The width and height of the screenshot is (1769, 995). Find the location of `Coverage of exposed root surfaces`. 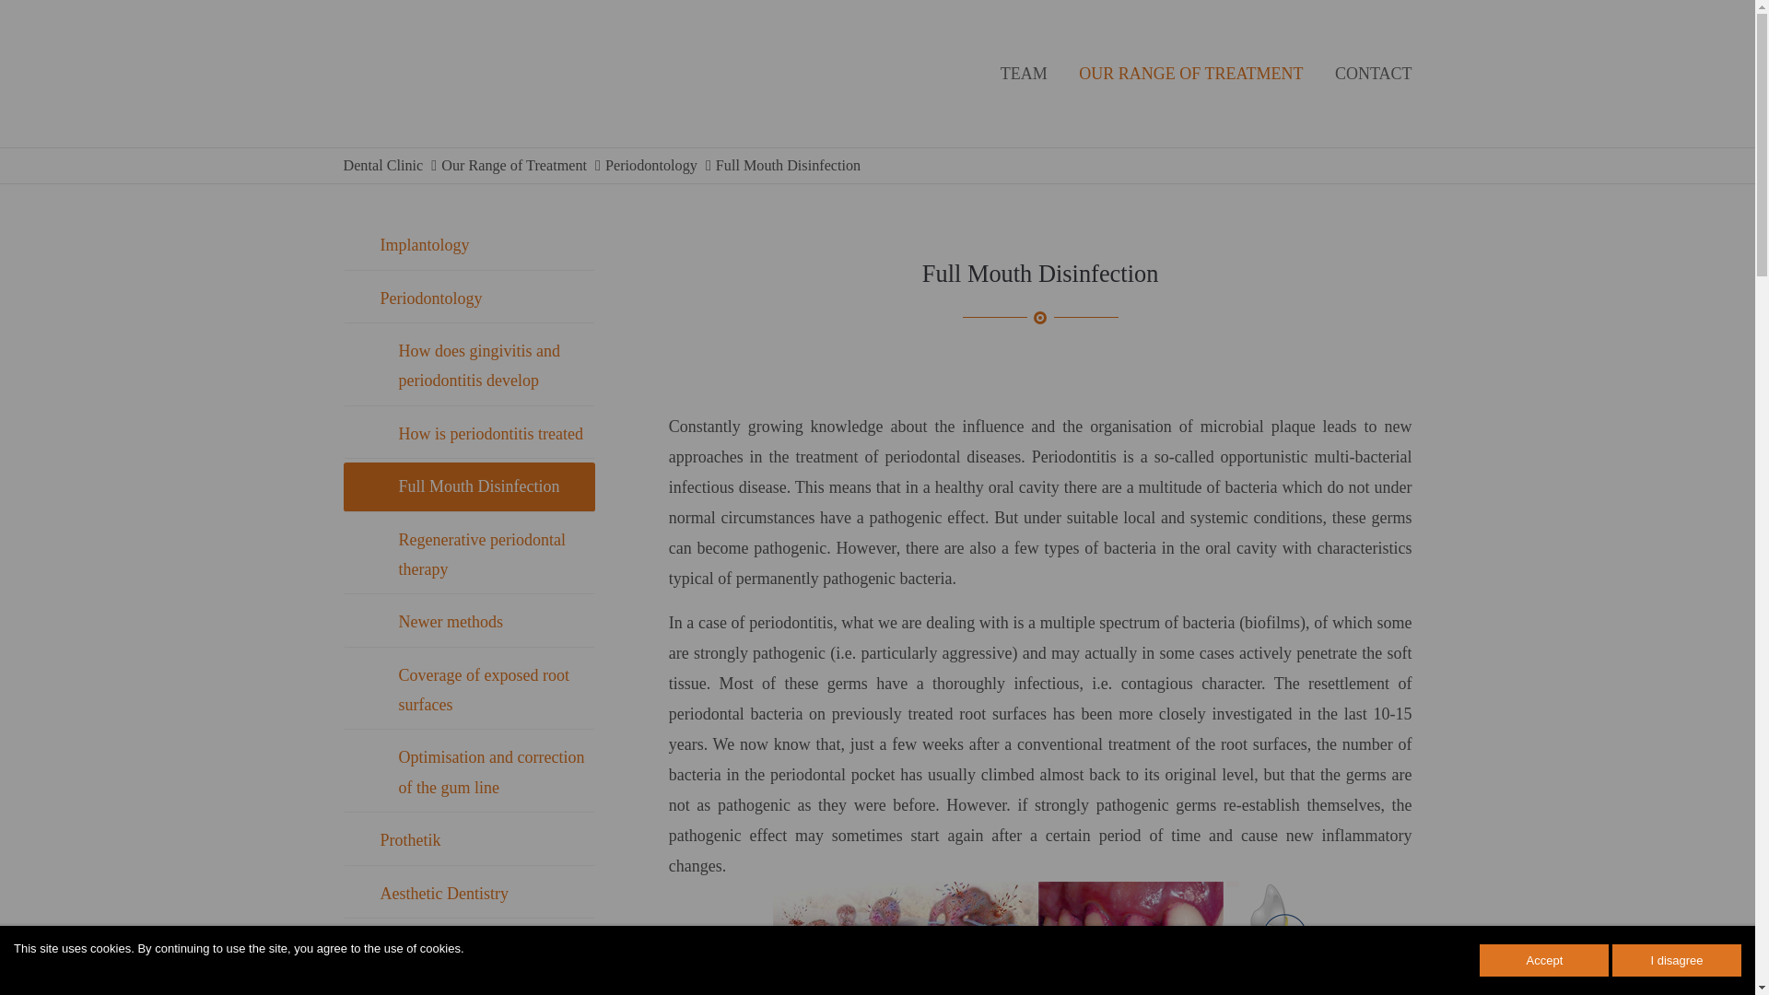

Coverage of exposed root surfaces is located at coordinates (468, 691).